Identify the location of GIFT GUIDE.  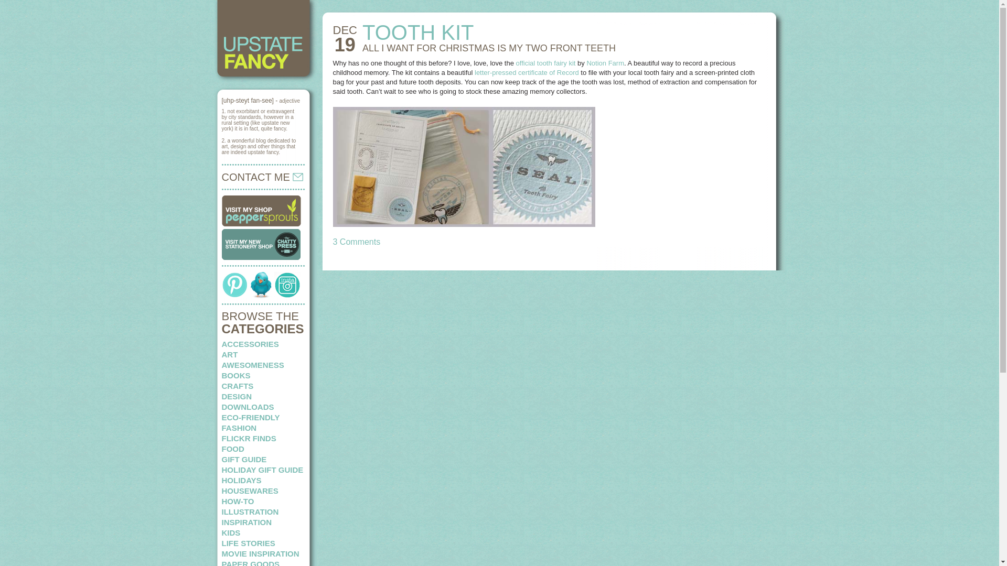
(244, 459).